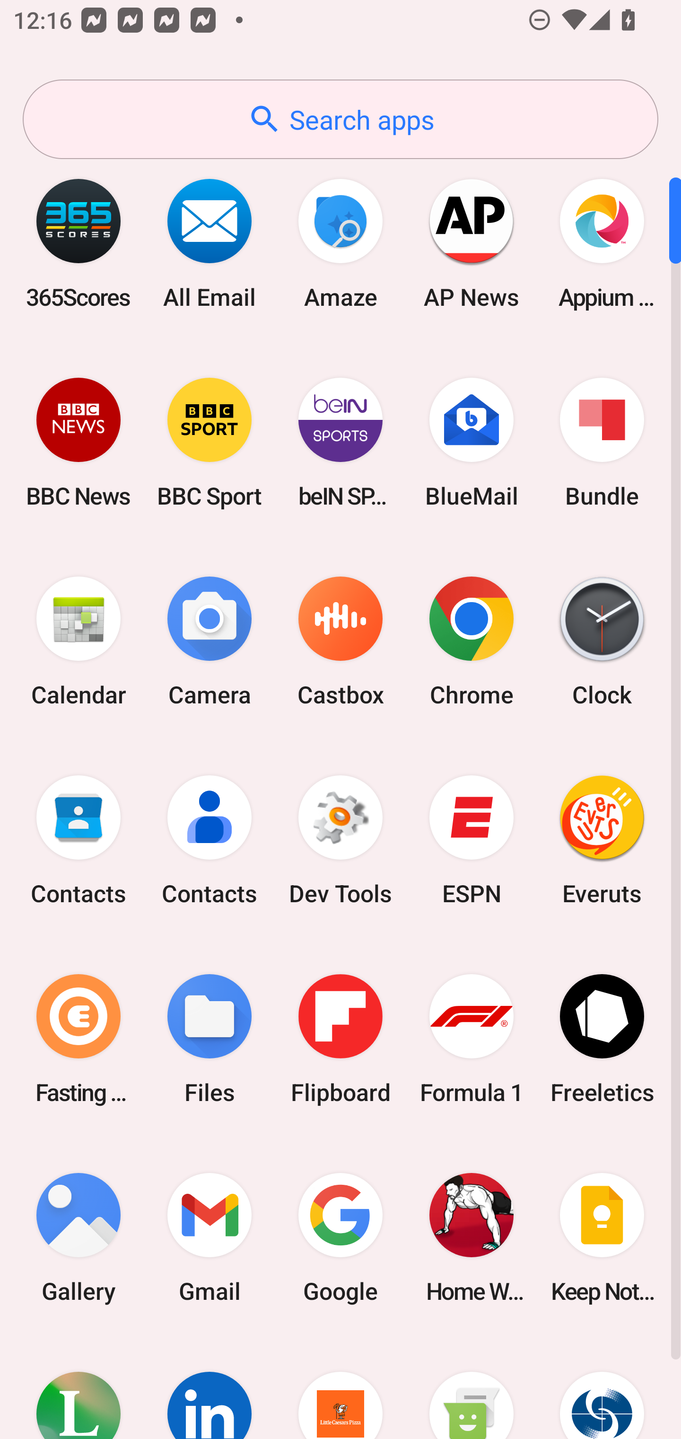 The width and height of the screenshot is (681, 1439). Describe the element at coordinates (340, 1039) in the screenshot. I see `Flipboard` at that location.